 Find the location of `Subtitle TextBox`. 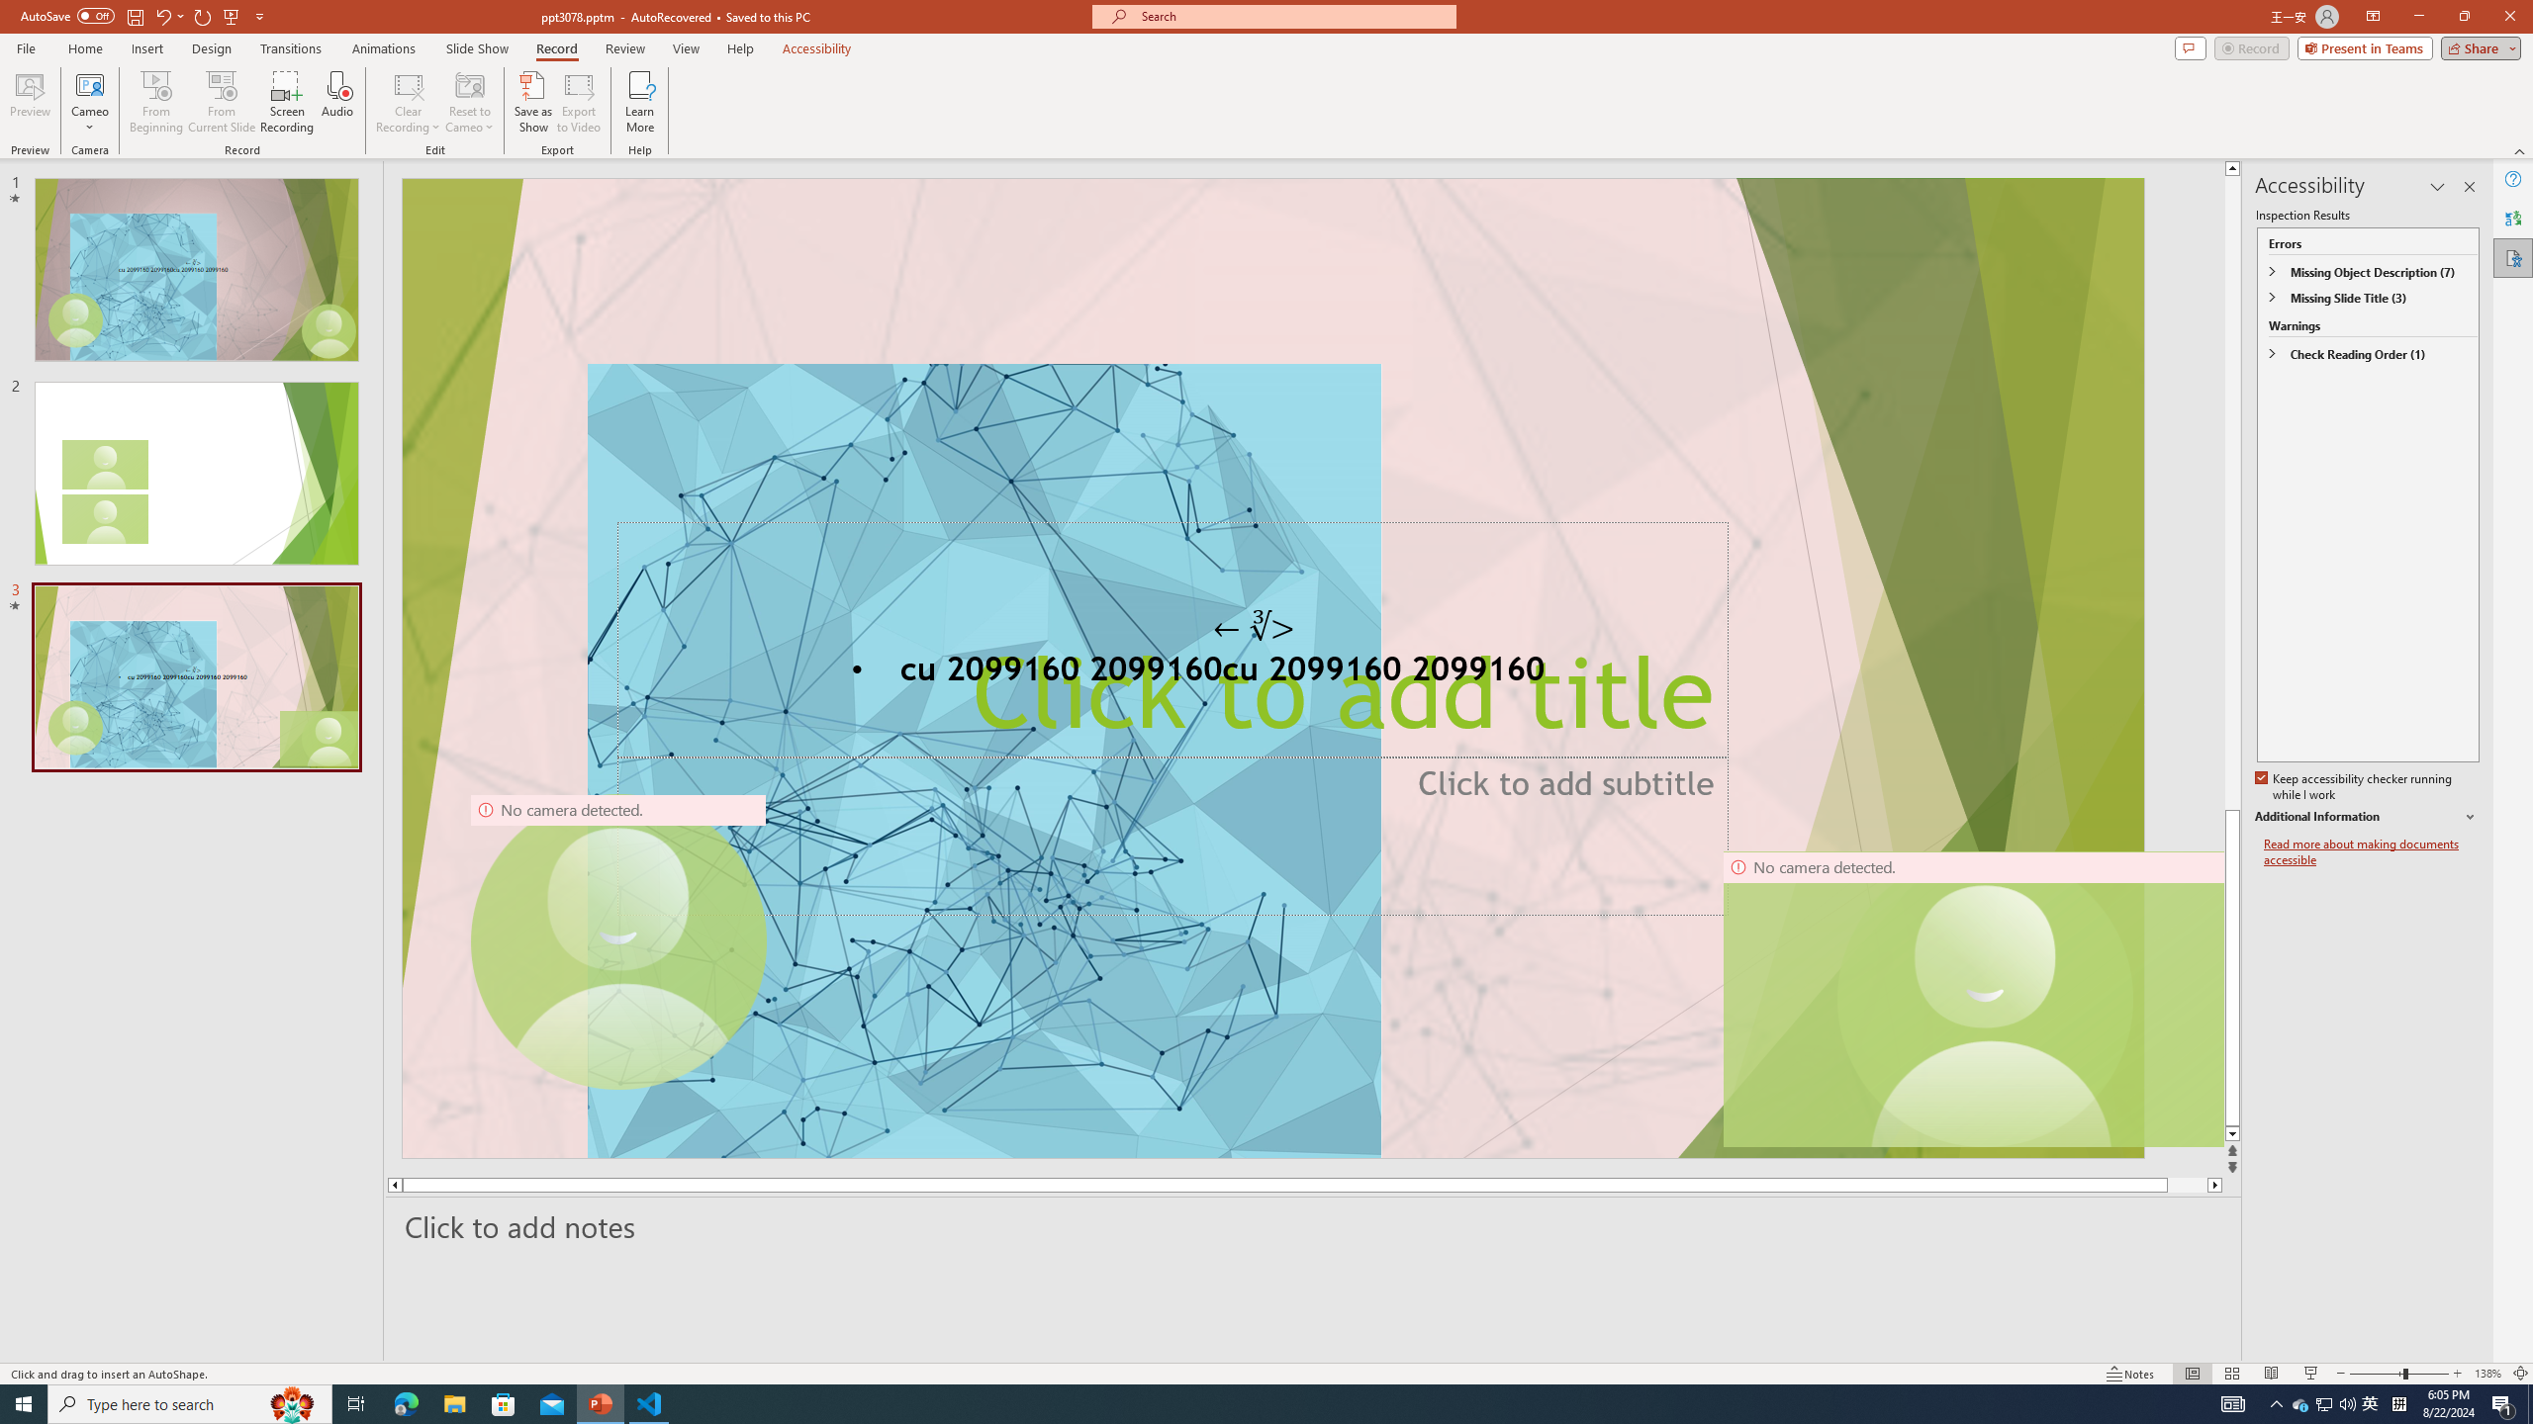

Subtitle TextBox is located at coordinates (1172, 835).